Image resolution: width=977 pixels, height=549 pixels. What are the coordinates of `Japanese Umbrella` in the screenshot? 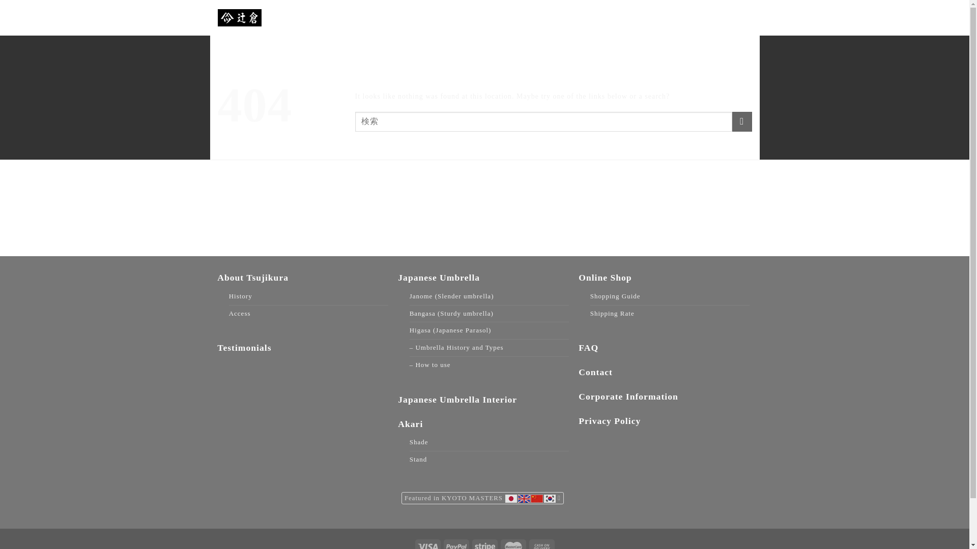 It's located at (458, 11).